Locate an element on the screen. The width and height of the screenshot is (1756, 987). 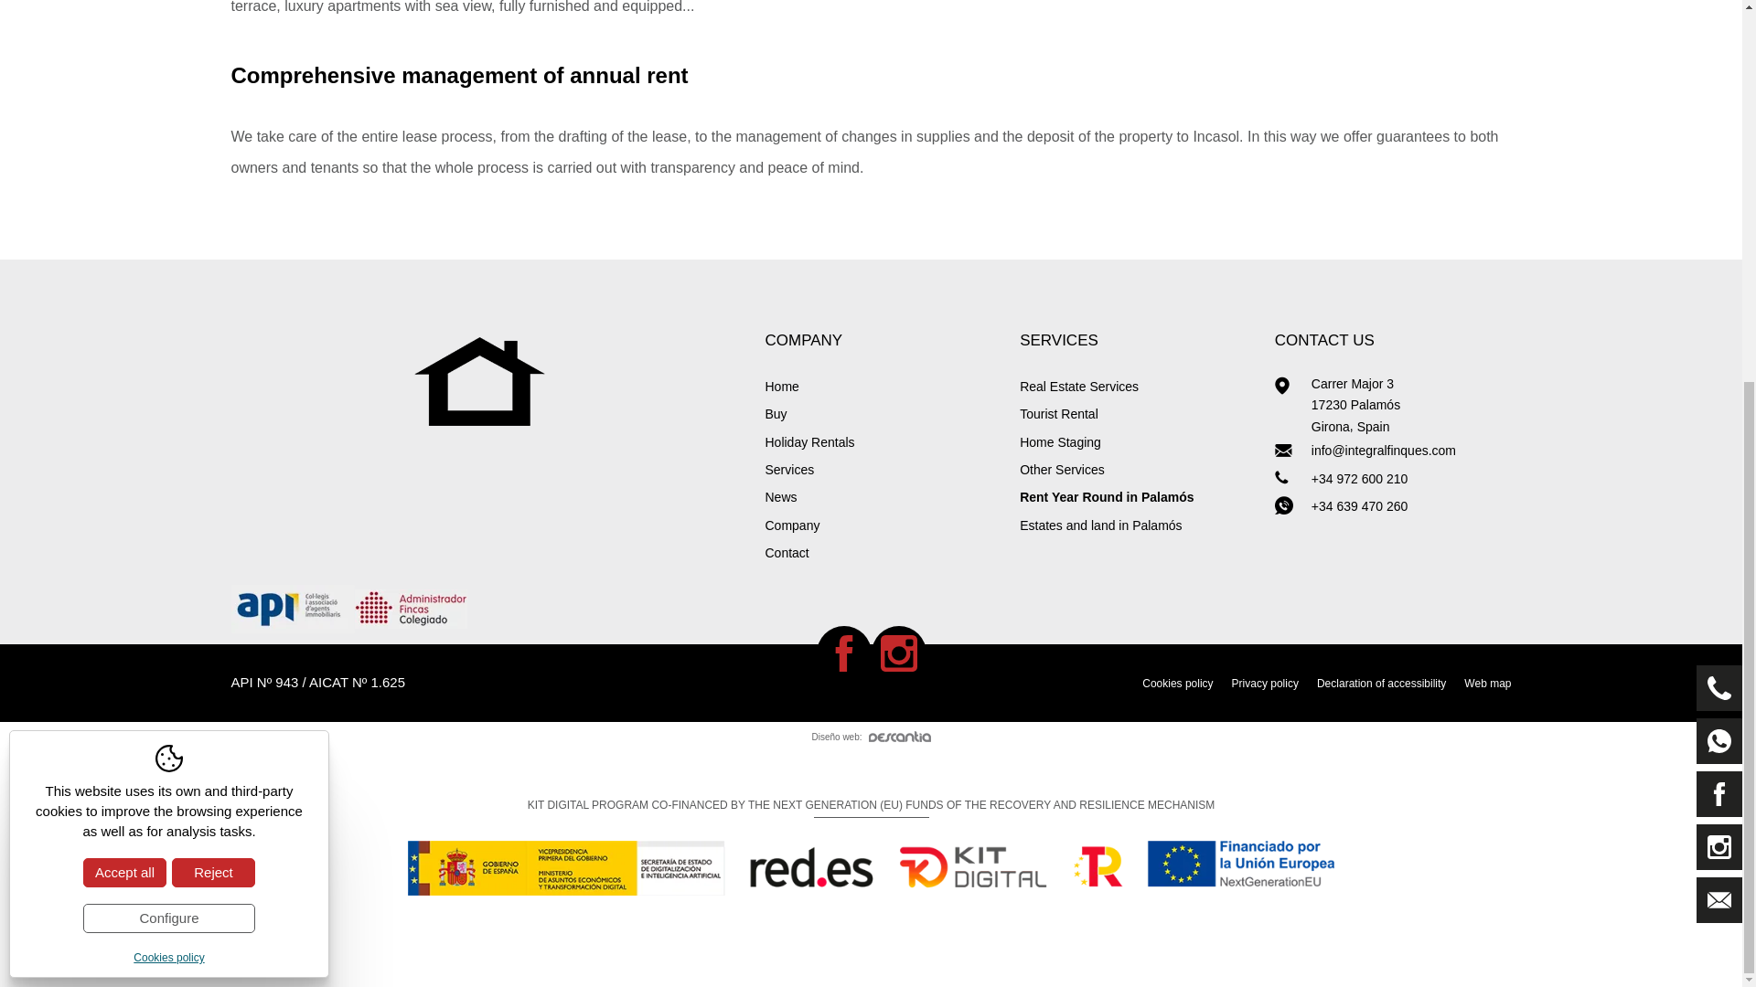
Buy is located at coordinates (882, 413).